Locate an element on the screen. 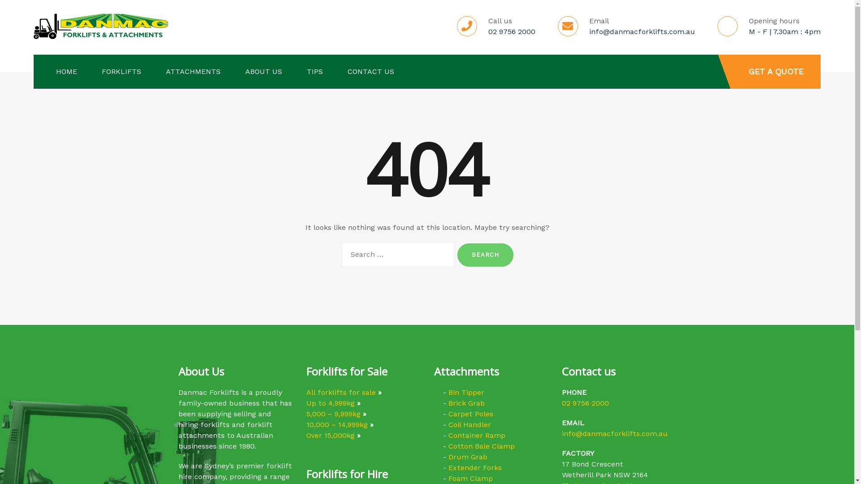 This screenshot has width=861, height=484. HOME is located at coordinates (66, 72).